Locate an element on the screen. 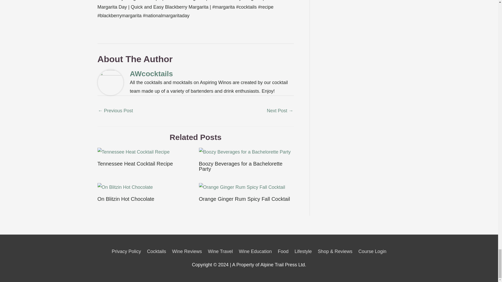  Bourbon Apple Bars Recipe is located at coordinates (115, 111).